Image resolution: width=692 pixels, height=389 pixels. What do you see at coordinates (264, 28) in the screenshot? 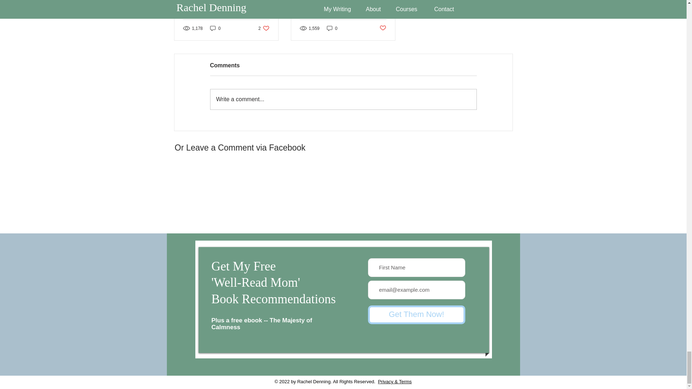
I see `Get Them Now!` at bounding box center [264, 28].